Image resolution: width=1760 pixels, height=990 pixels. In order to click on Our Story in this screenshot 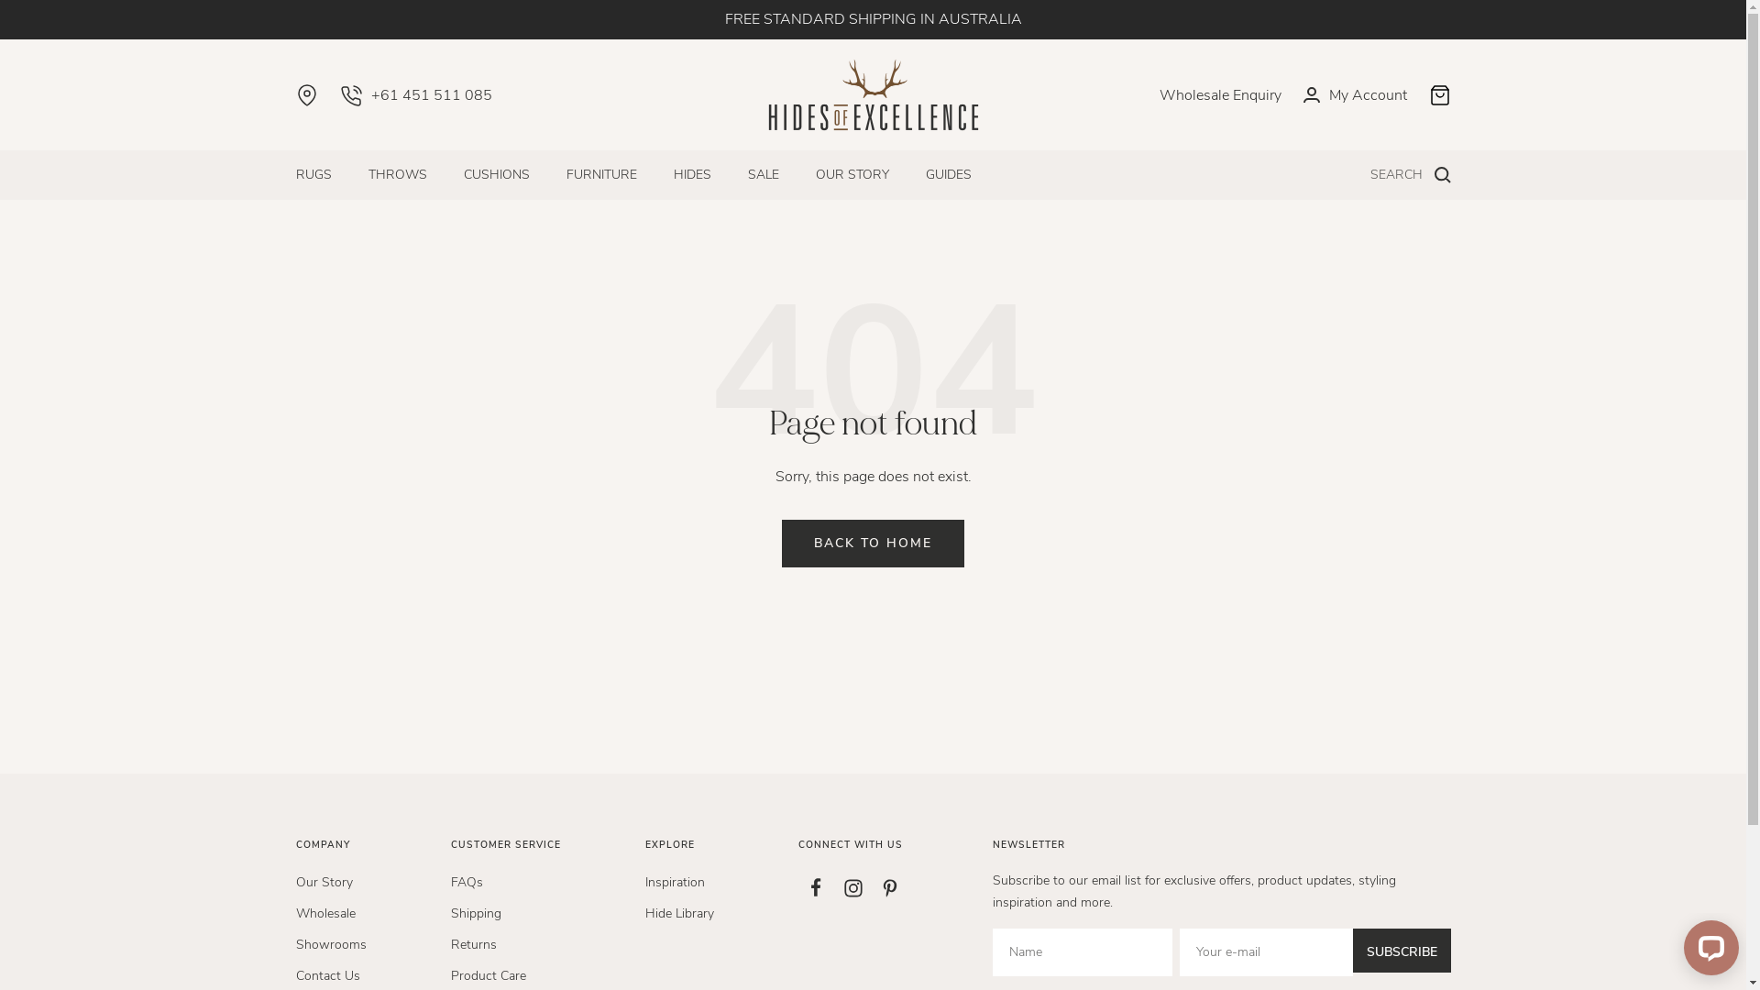, I will do `click(324, 883)`.